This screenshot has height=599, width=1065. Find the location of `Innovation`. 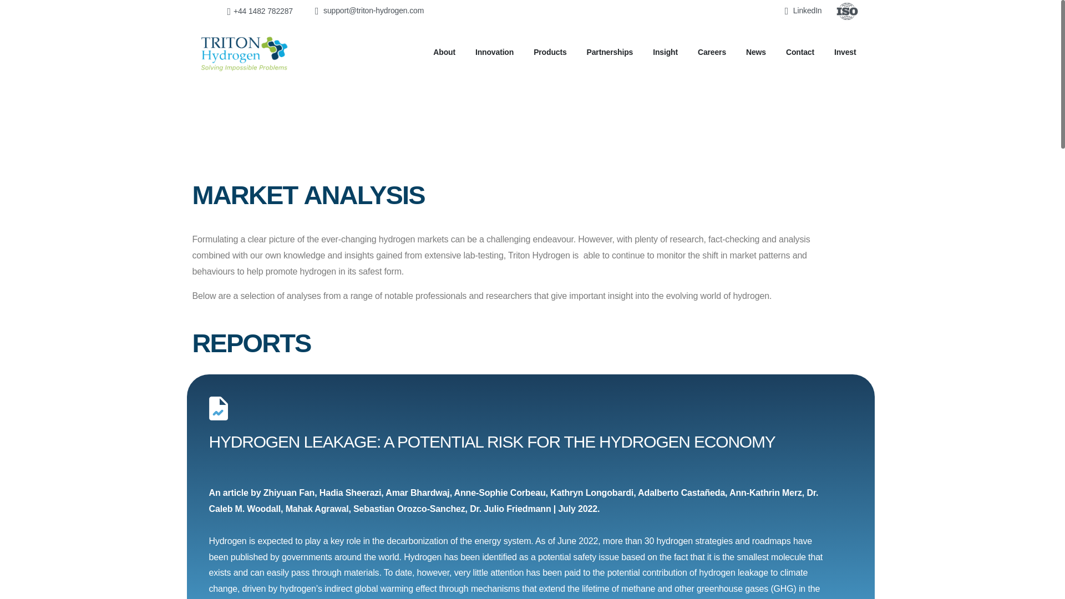

Innovation is located at coordinates (494, 52).